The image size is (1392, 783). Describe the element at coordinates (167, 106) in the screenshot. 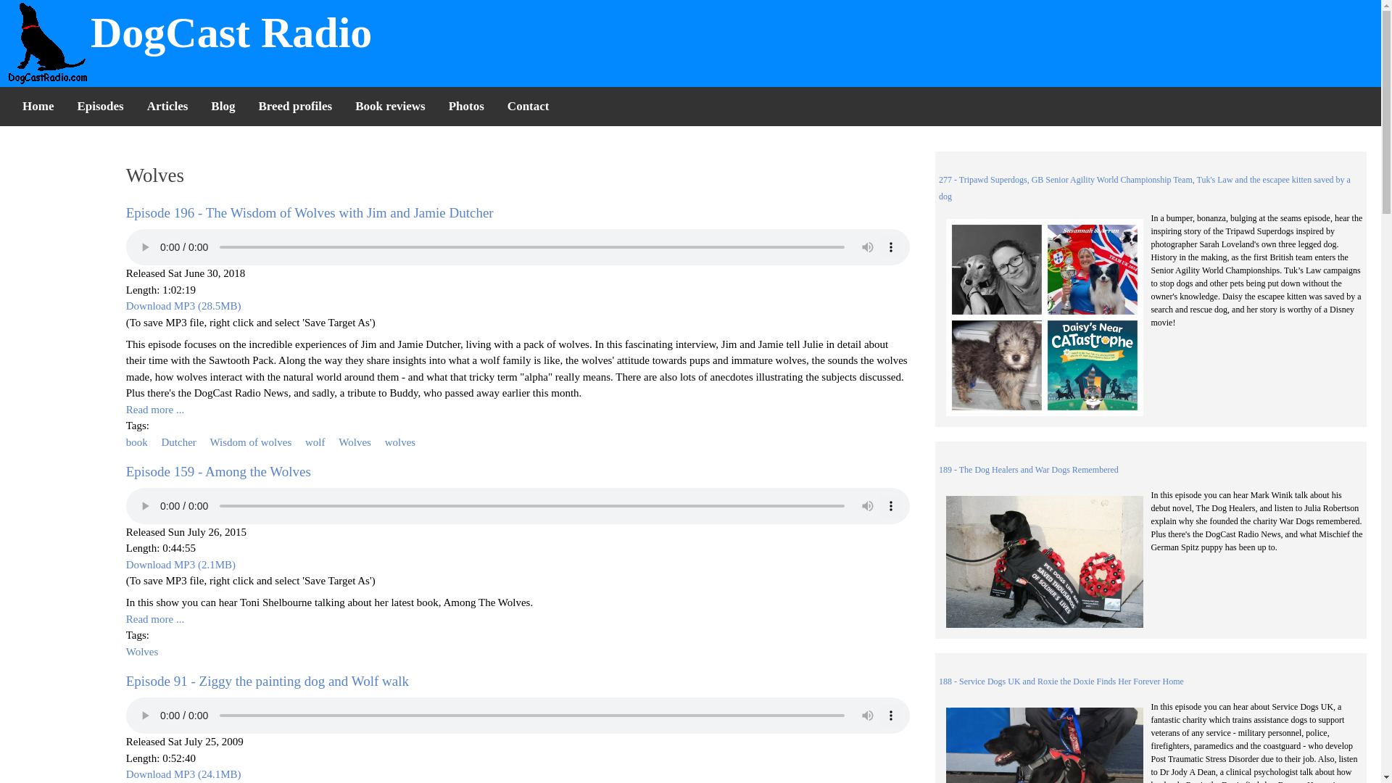

I see `Articles` at that location.